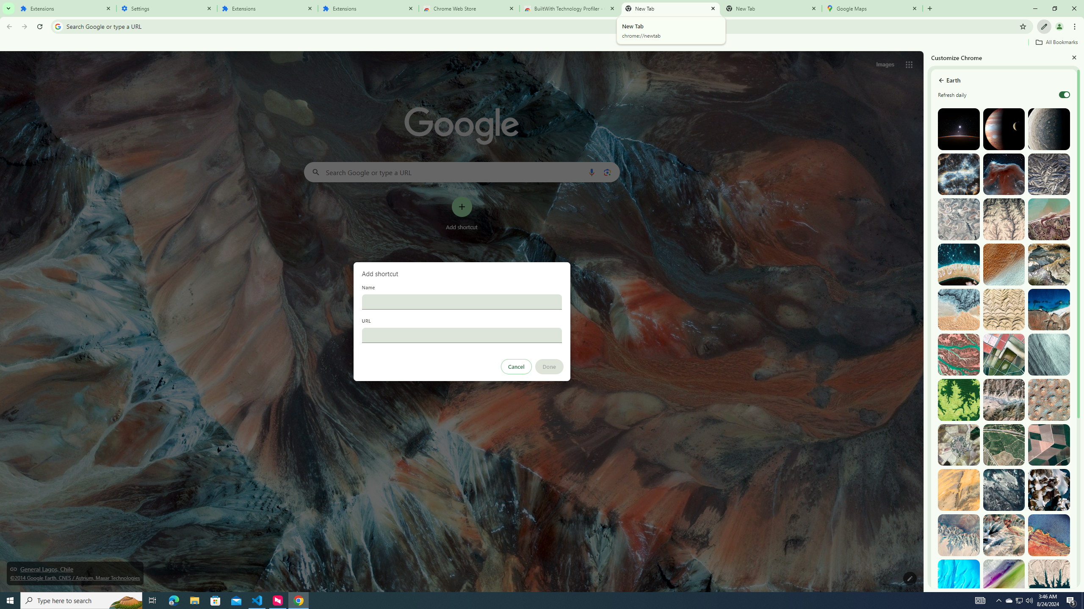 The height and width of the screenshot is (609, 1084). I want to click on Refresh daily, so click(1065, 95).